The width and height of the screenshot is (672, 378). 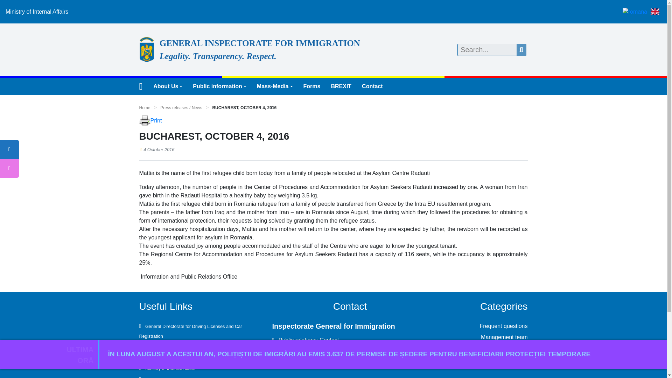 I want to click on Frequent questions, so click(x=503, y=326).